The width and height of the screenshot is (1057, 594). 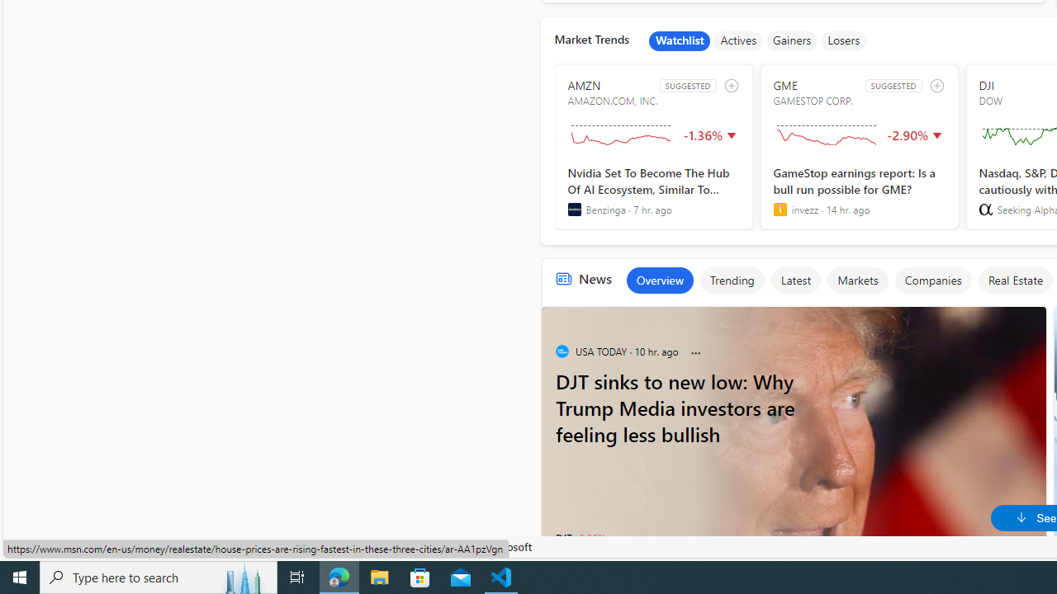 What do you see at coordinates (933, 280) in the screenshot?
I see `Companies` at bounding box center [933, 280].